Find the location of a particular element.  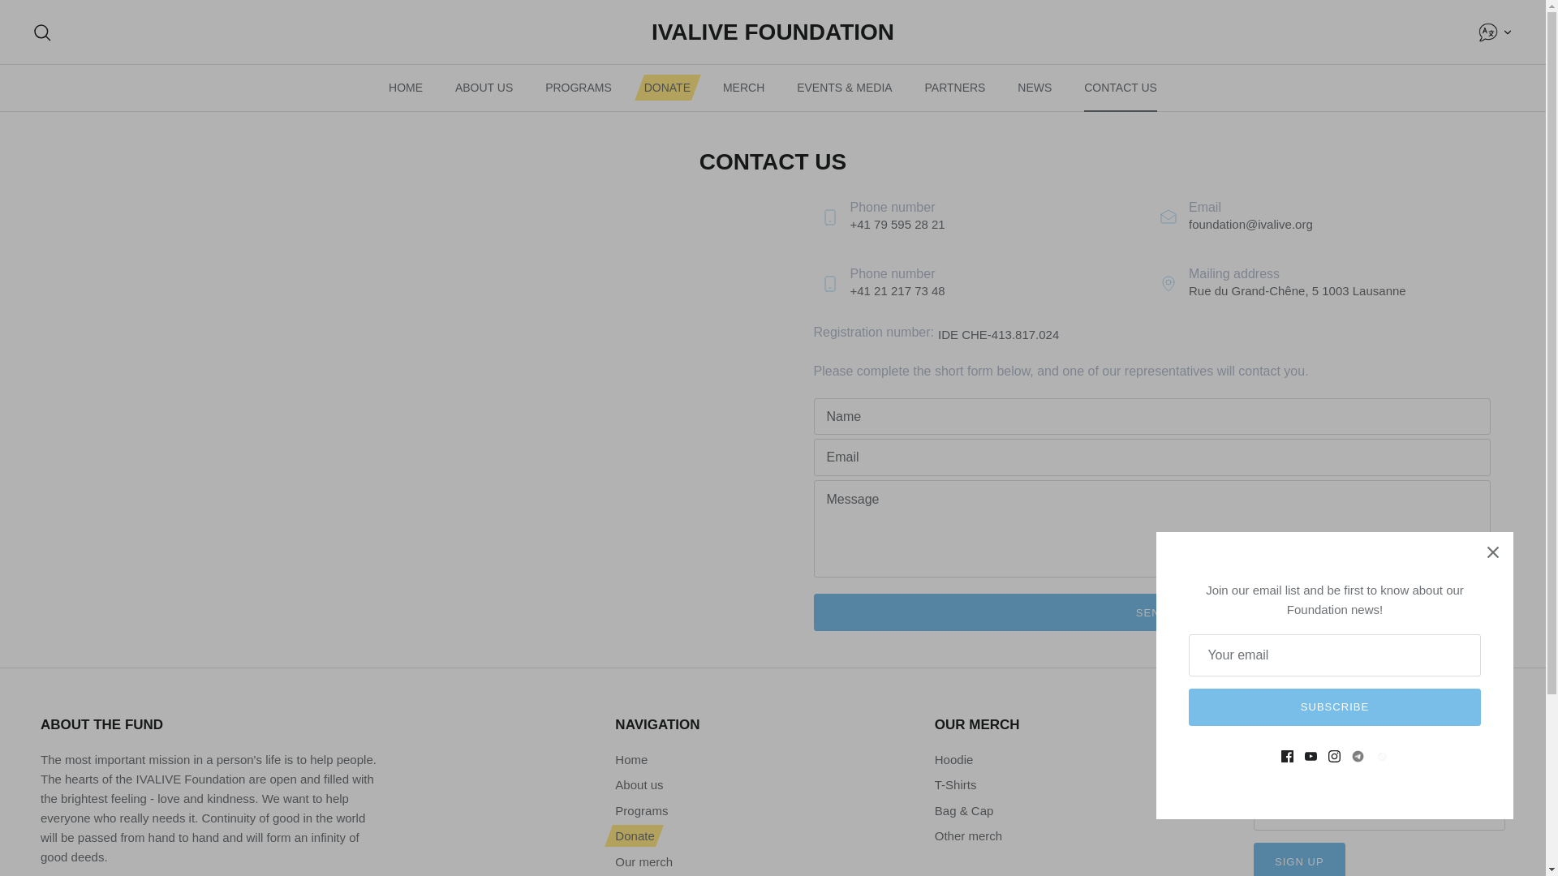

IVALIVE FOUNDATION is located at coordinates (773, 32).